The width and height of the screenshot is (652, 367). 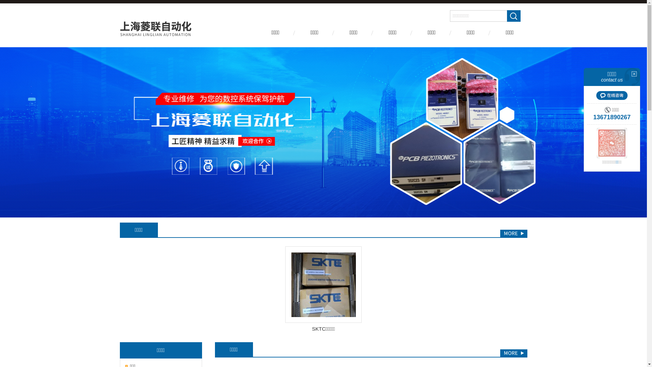 I want to click on  , so click(x=513, y=16).